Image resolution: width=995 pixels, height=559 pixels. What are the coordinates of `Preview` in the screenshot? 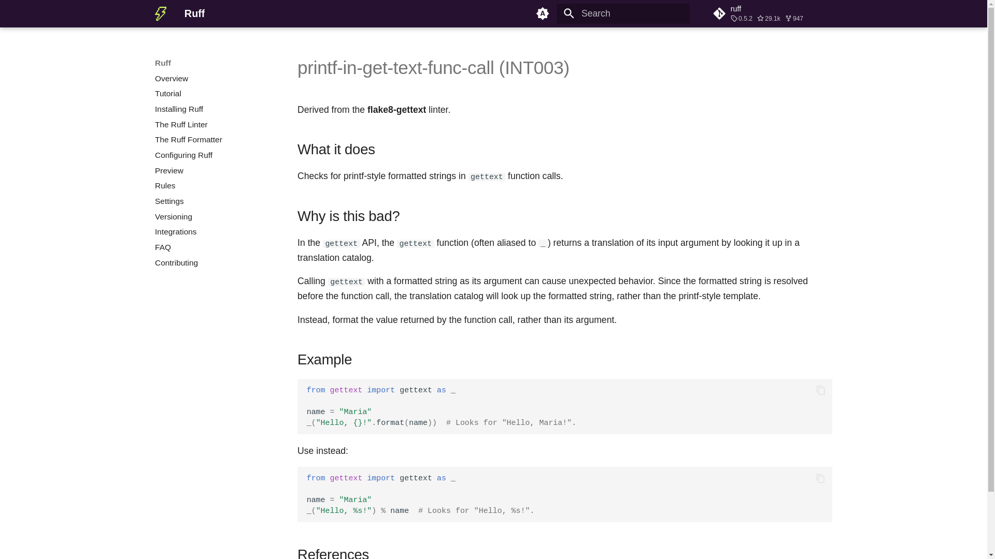 It's located at (214, 171).